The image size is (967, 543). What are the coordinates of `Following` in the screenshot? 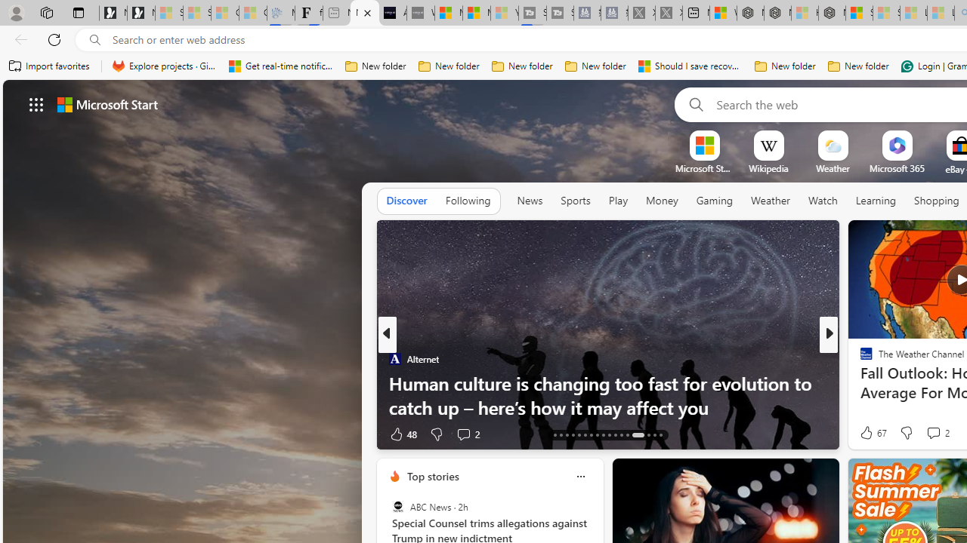 It's located at (468, 201).